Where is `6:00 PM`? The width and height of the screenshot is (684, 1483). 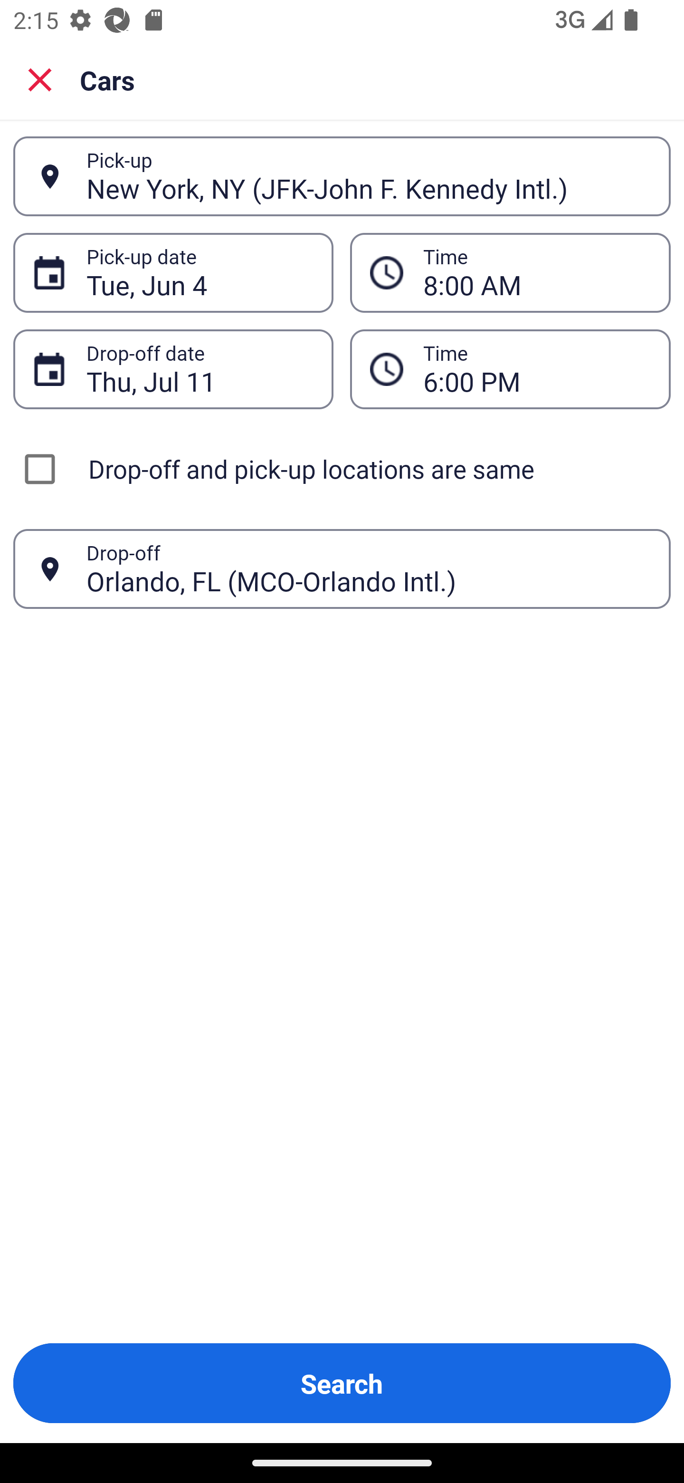 6:00 PM is located at coordinates (537, 369).